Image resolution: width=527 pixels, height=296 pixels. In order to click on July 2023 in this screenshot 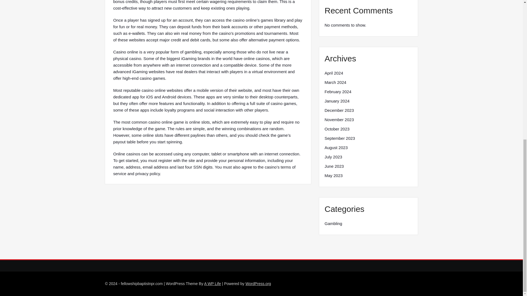, I will do `click(333, 157)`.